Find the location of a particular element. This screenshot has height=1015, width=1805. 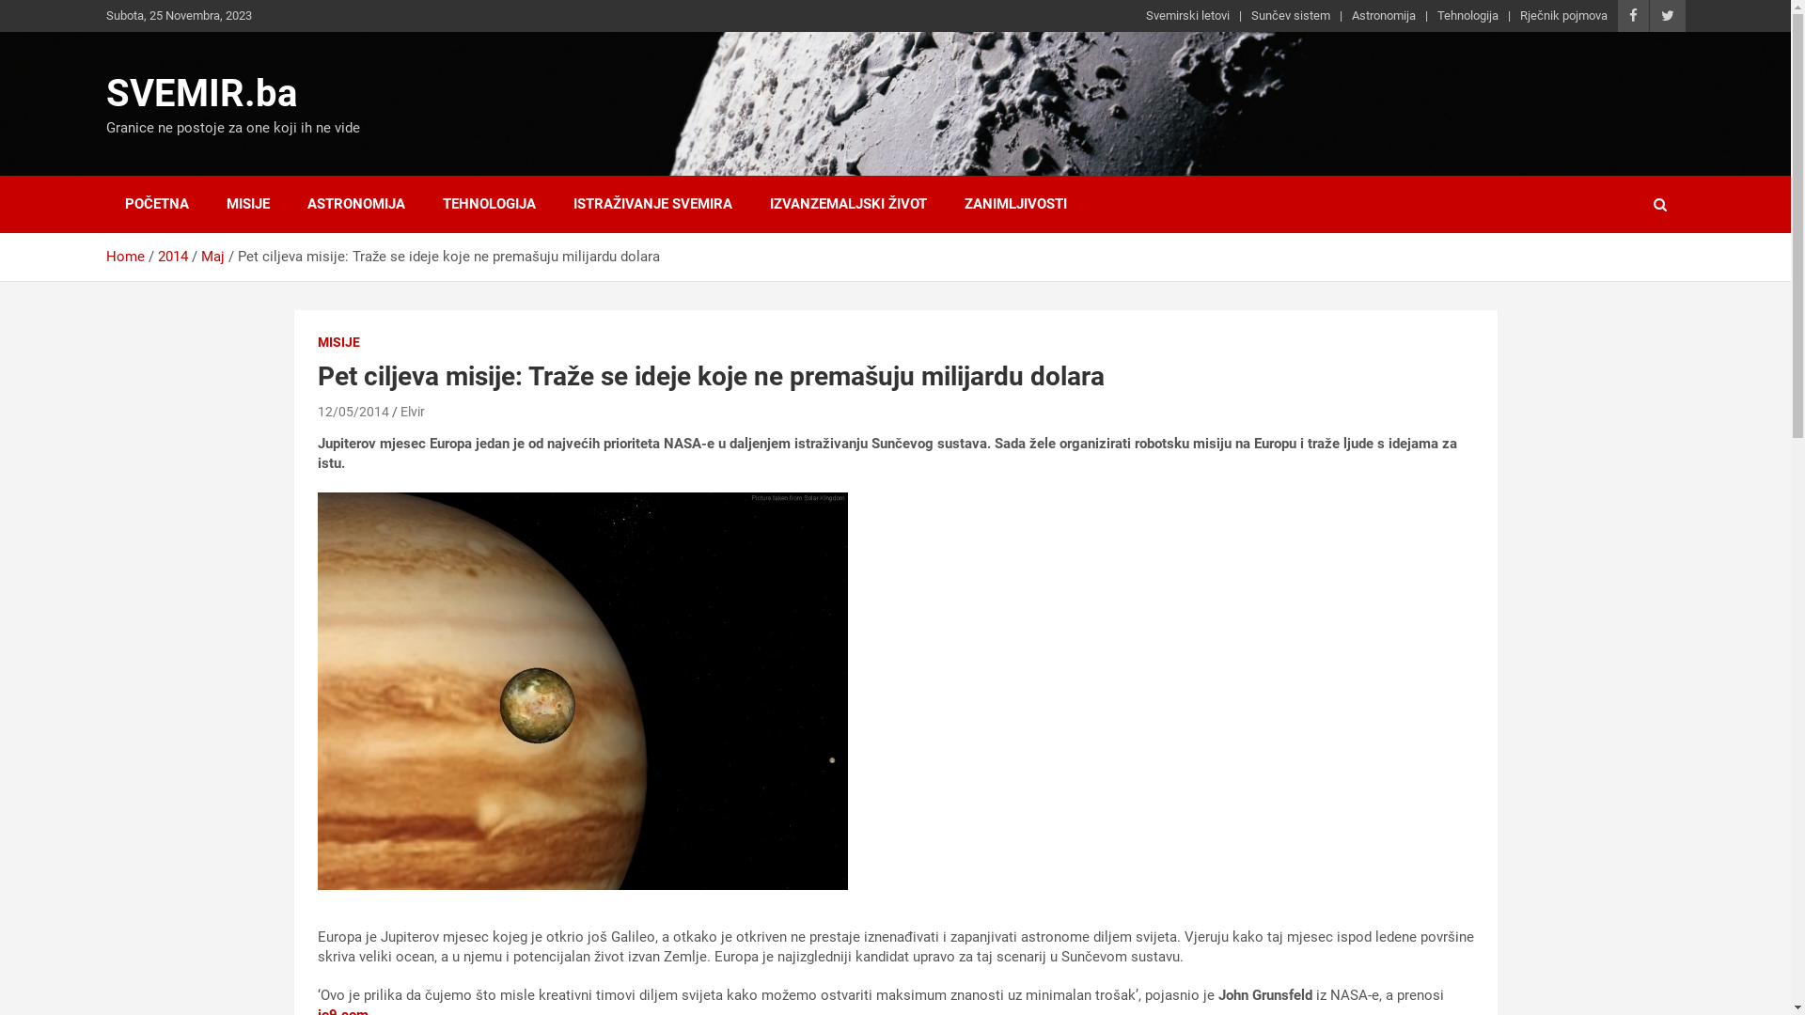

Elvir is located at coordinates (413, 412).